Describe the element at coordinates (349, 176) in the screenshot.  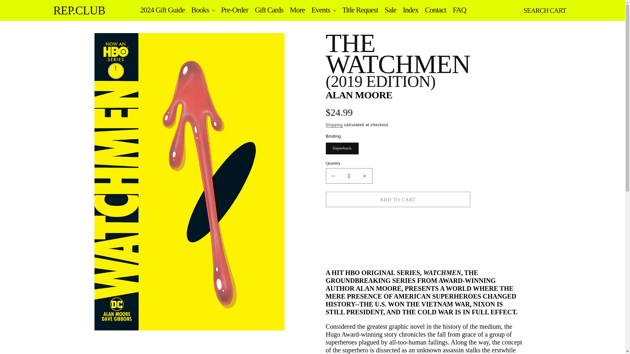
I see `1` at that location.